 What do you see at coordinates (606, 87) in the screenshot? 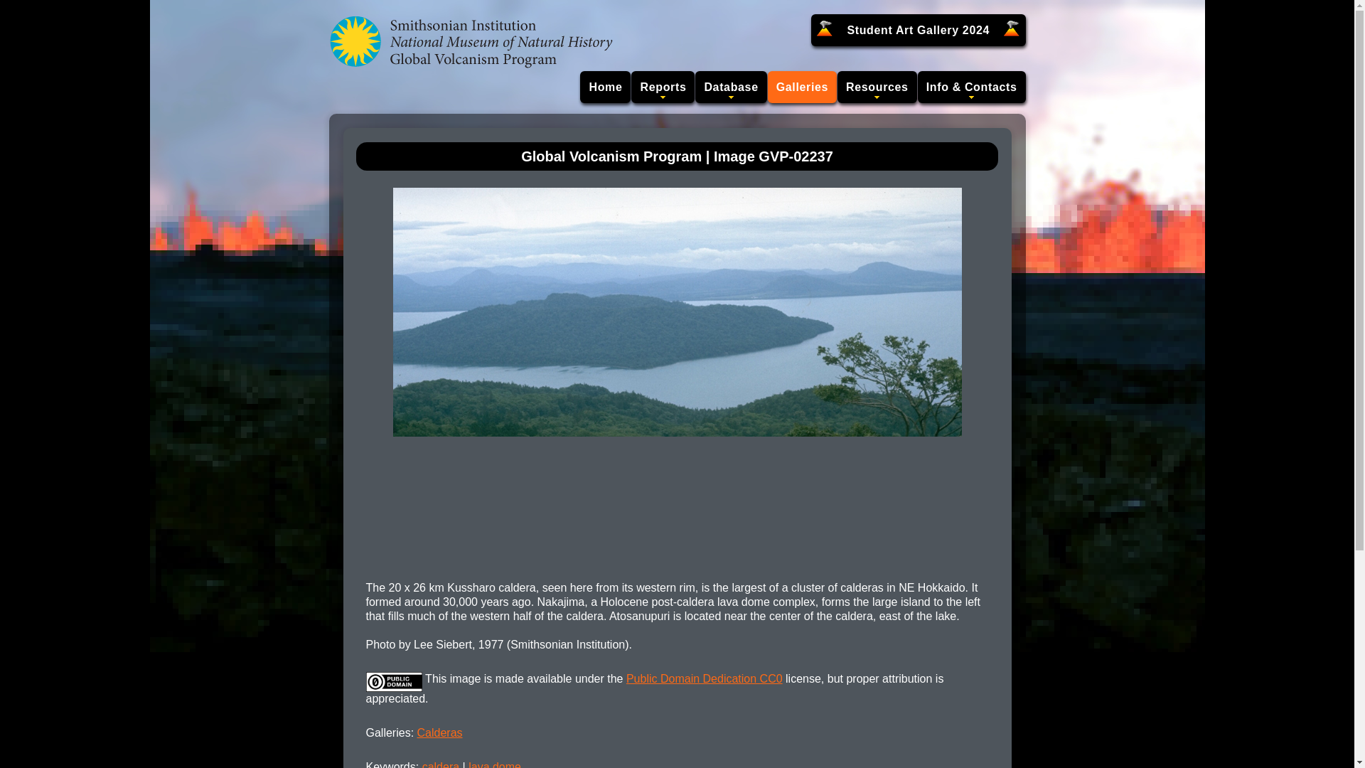
I see `Home` at bounding box center [606, 87].